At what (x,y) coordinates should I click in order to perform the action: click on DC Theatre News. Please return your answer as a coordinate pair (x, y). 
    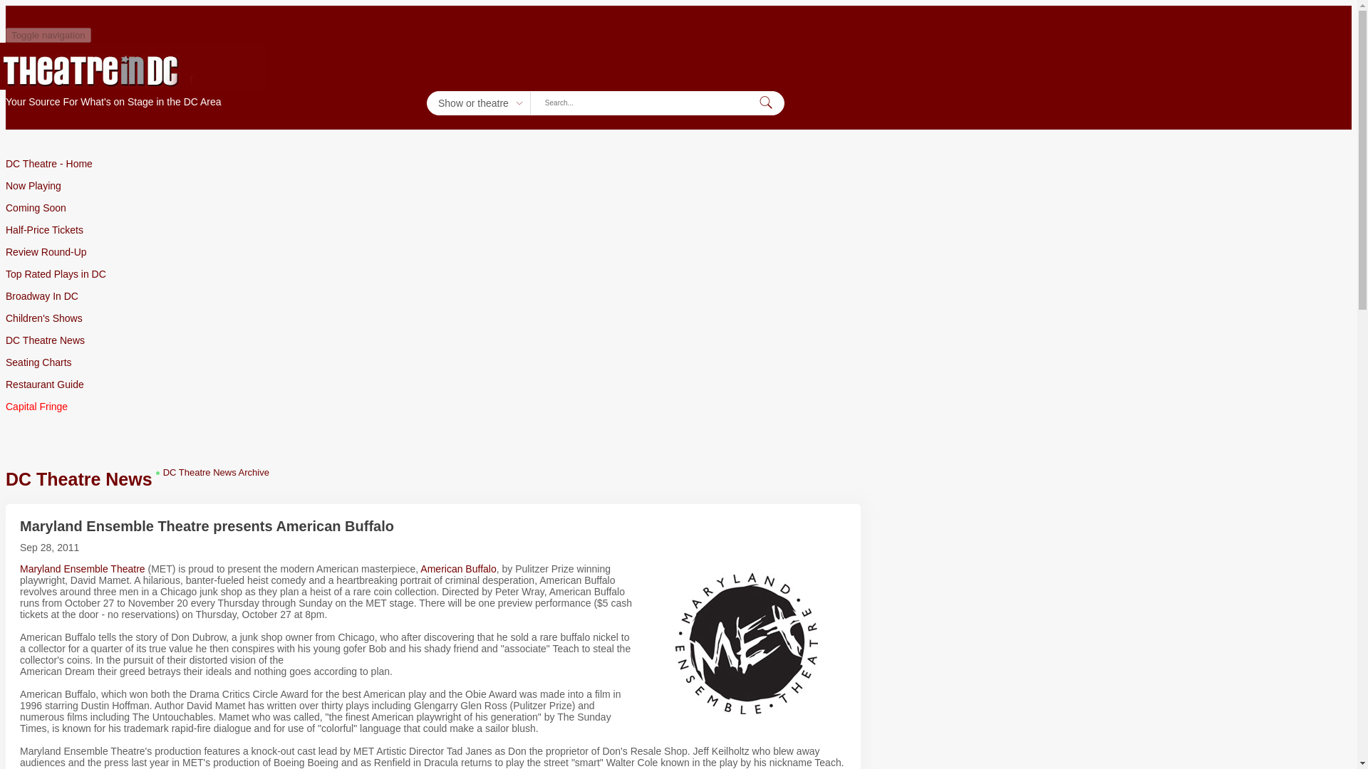
    Looking at the image, I should click on (437, 340).